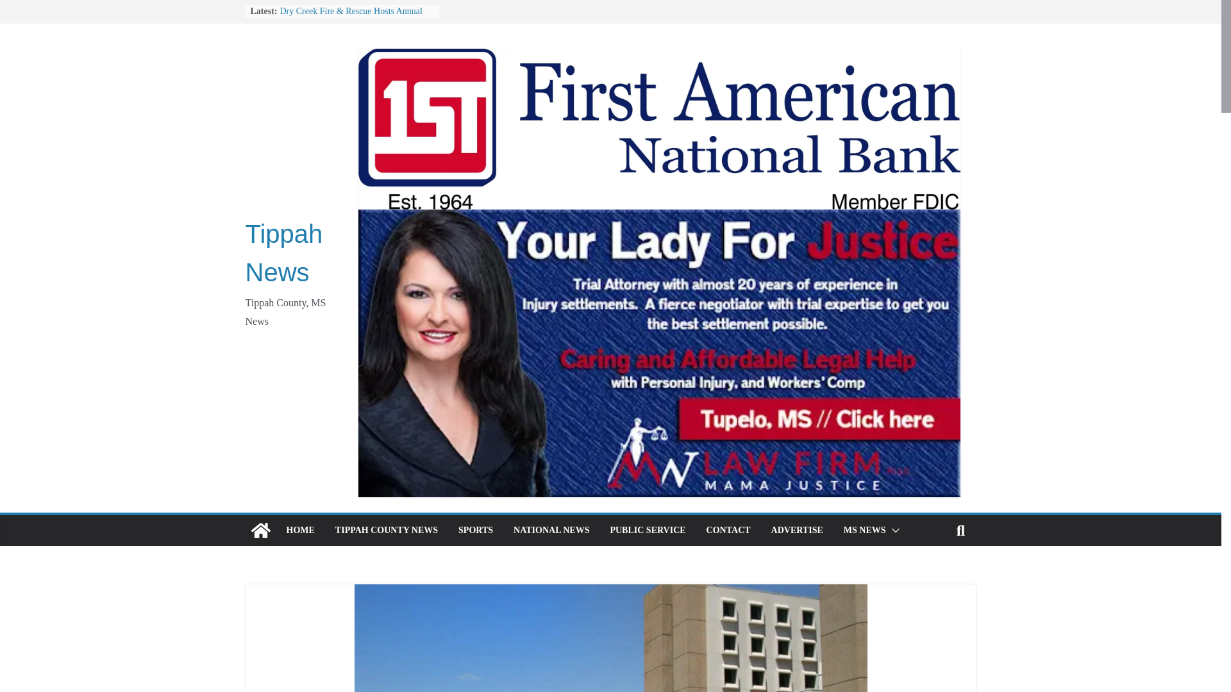 The height and width of the screenshot is (692, 1231). Describe the element at coordinates (386, 531) in the screenshot. I see `TIPPAH COUNTY NEWS` at that location.